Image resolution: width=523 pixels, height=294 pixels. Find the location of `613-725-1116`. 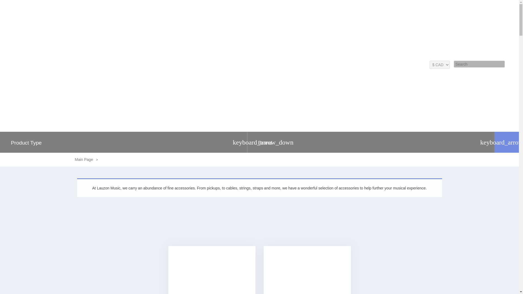

613-725-1116 is located at coordinates (481, 51).